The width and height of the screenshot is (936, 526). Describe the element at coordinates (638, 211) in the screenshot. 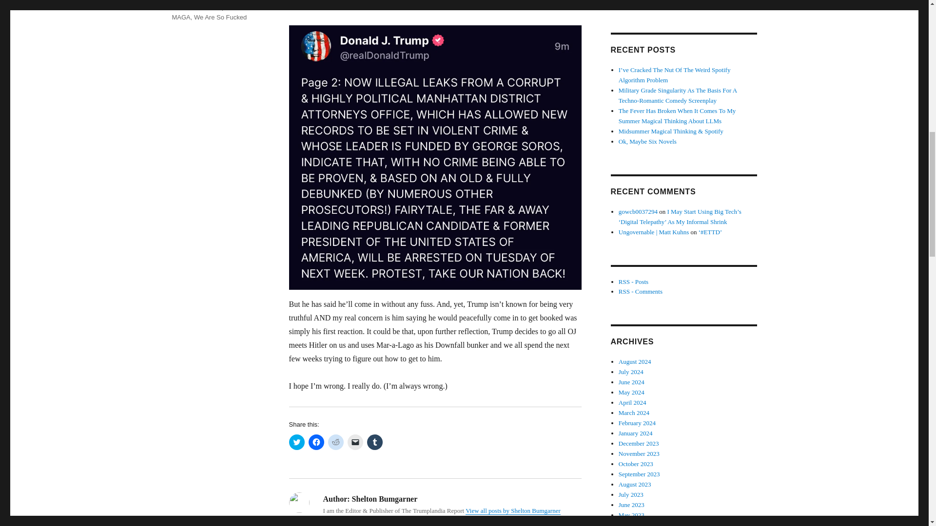

I see `gowcb0037294` at that location.